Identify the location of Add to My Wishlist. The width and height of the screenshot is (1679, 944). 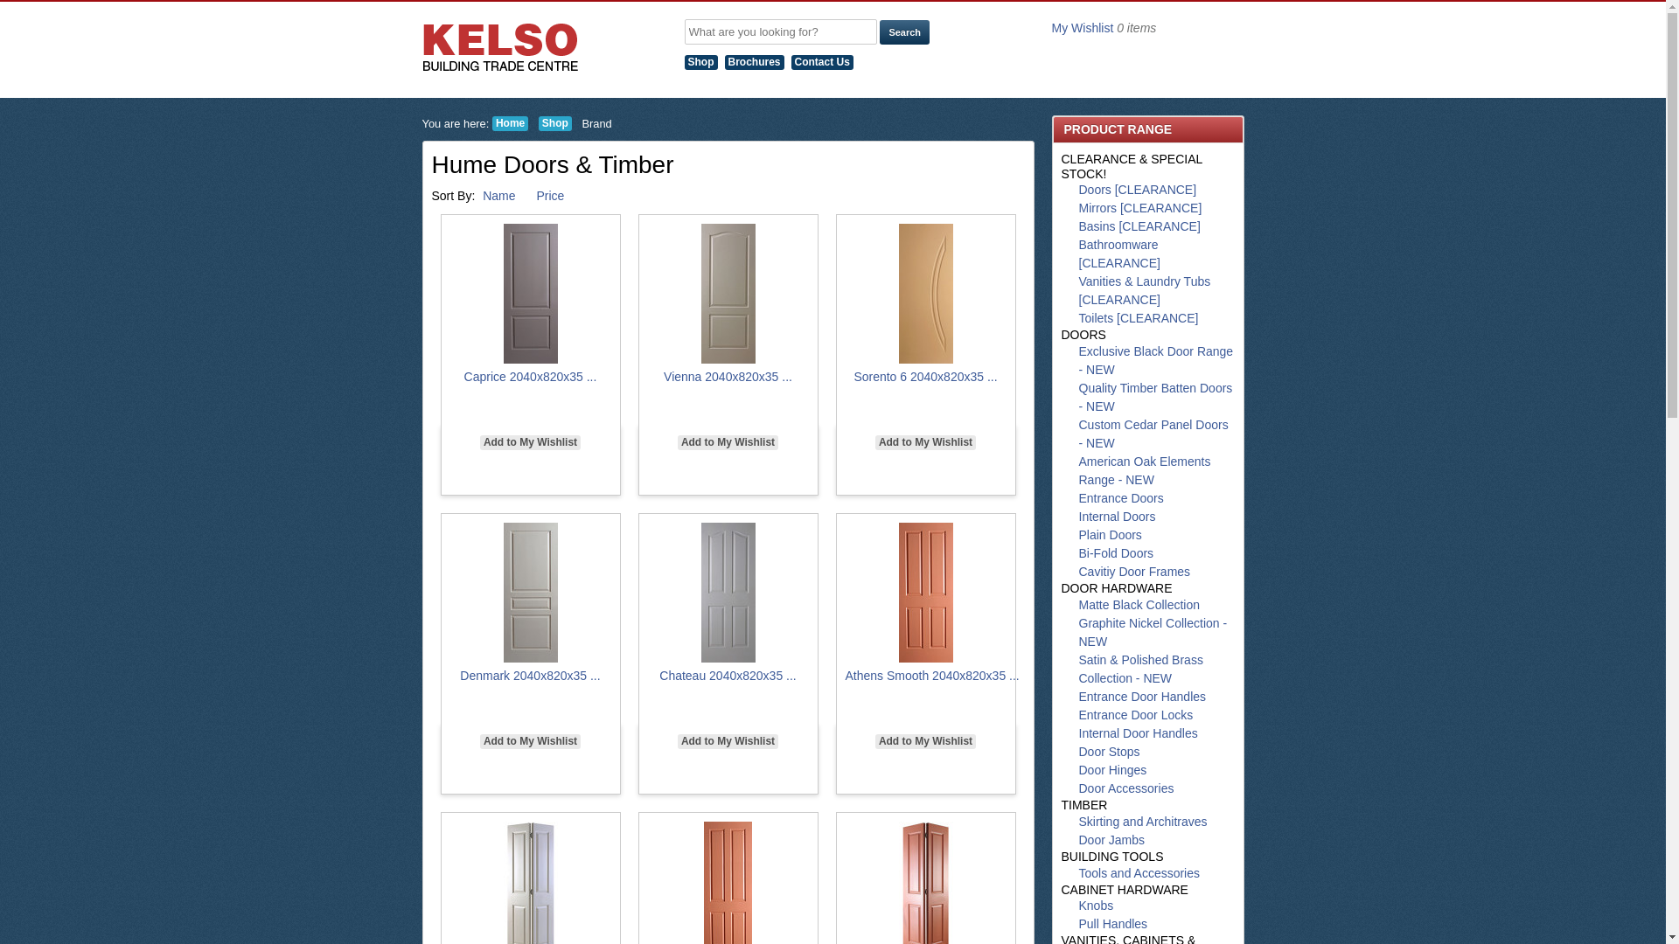
(530, 741).